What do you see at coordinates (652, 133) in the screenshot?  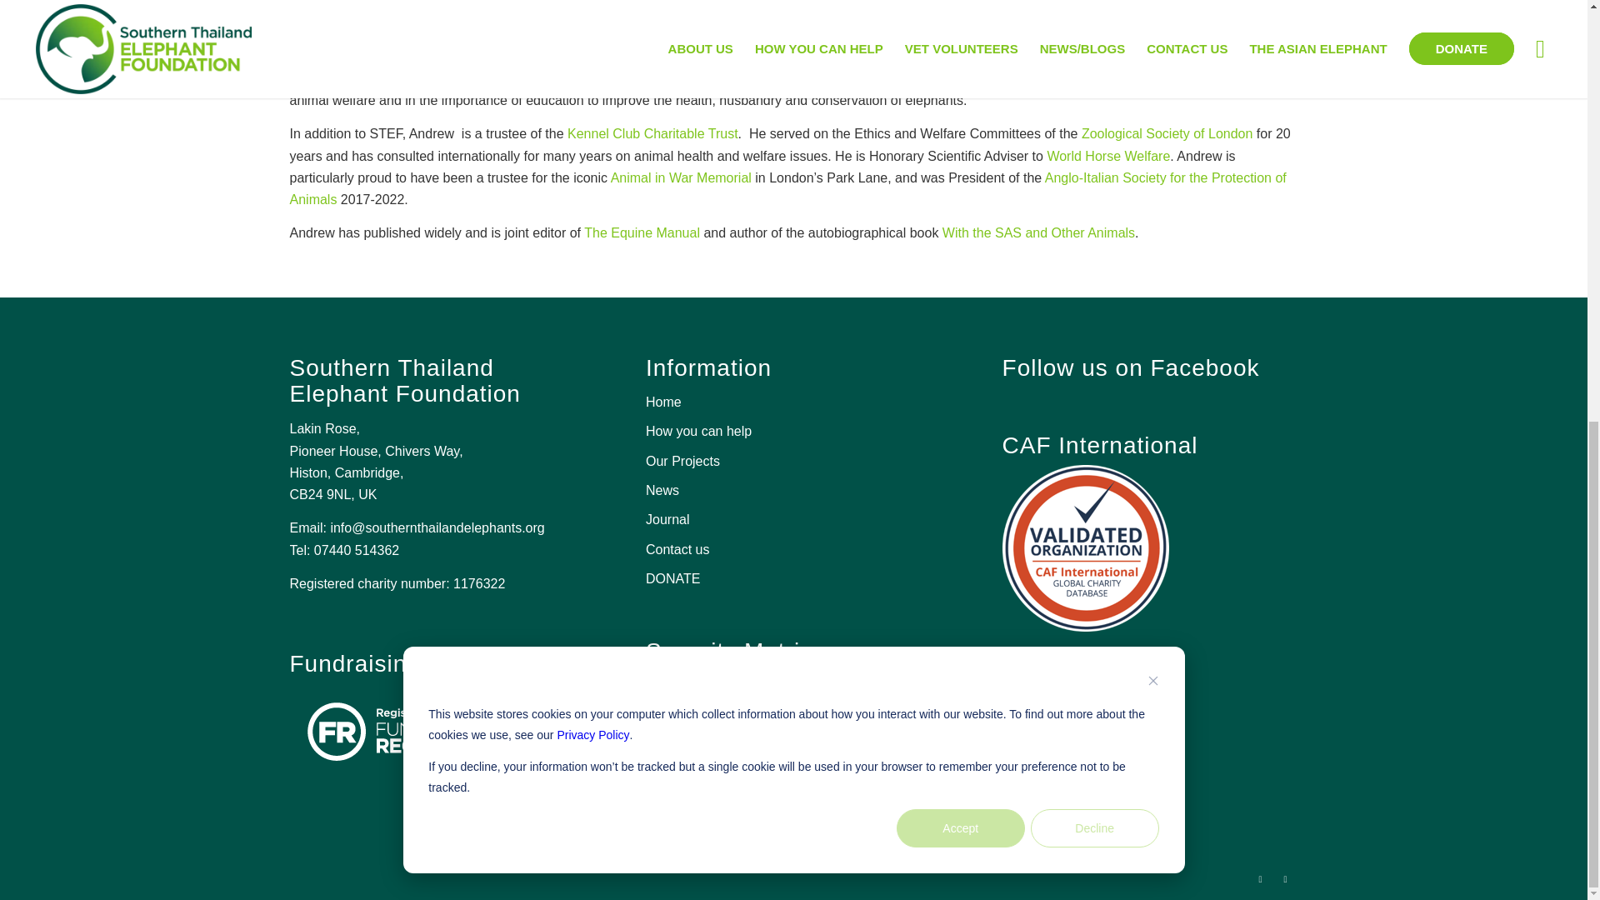 I see `Kennel Club Charitable Trust` at bounding box center [652, 133].